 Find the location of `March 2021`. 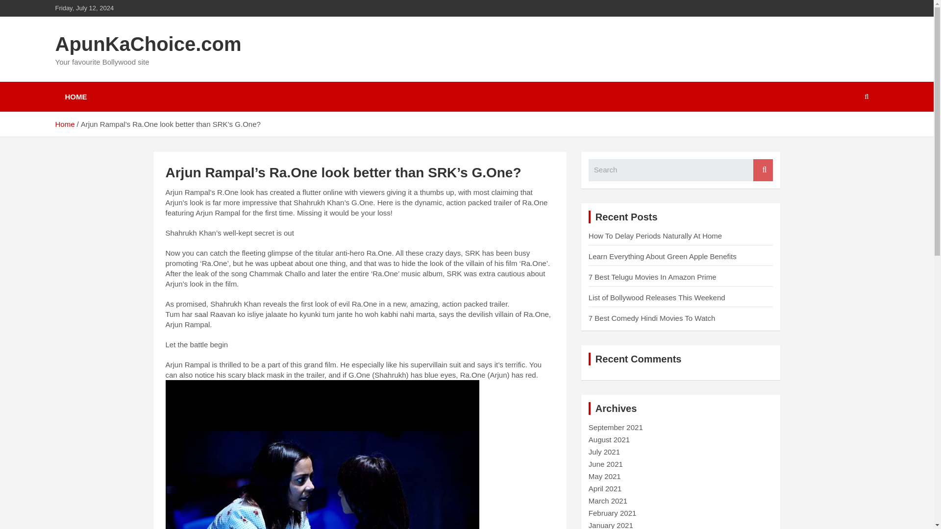

March 2021 is located at coordinates (608, 501).